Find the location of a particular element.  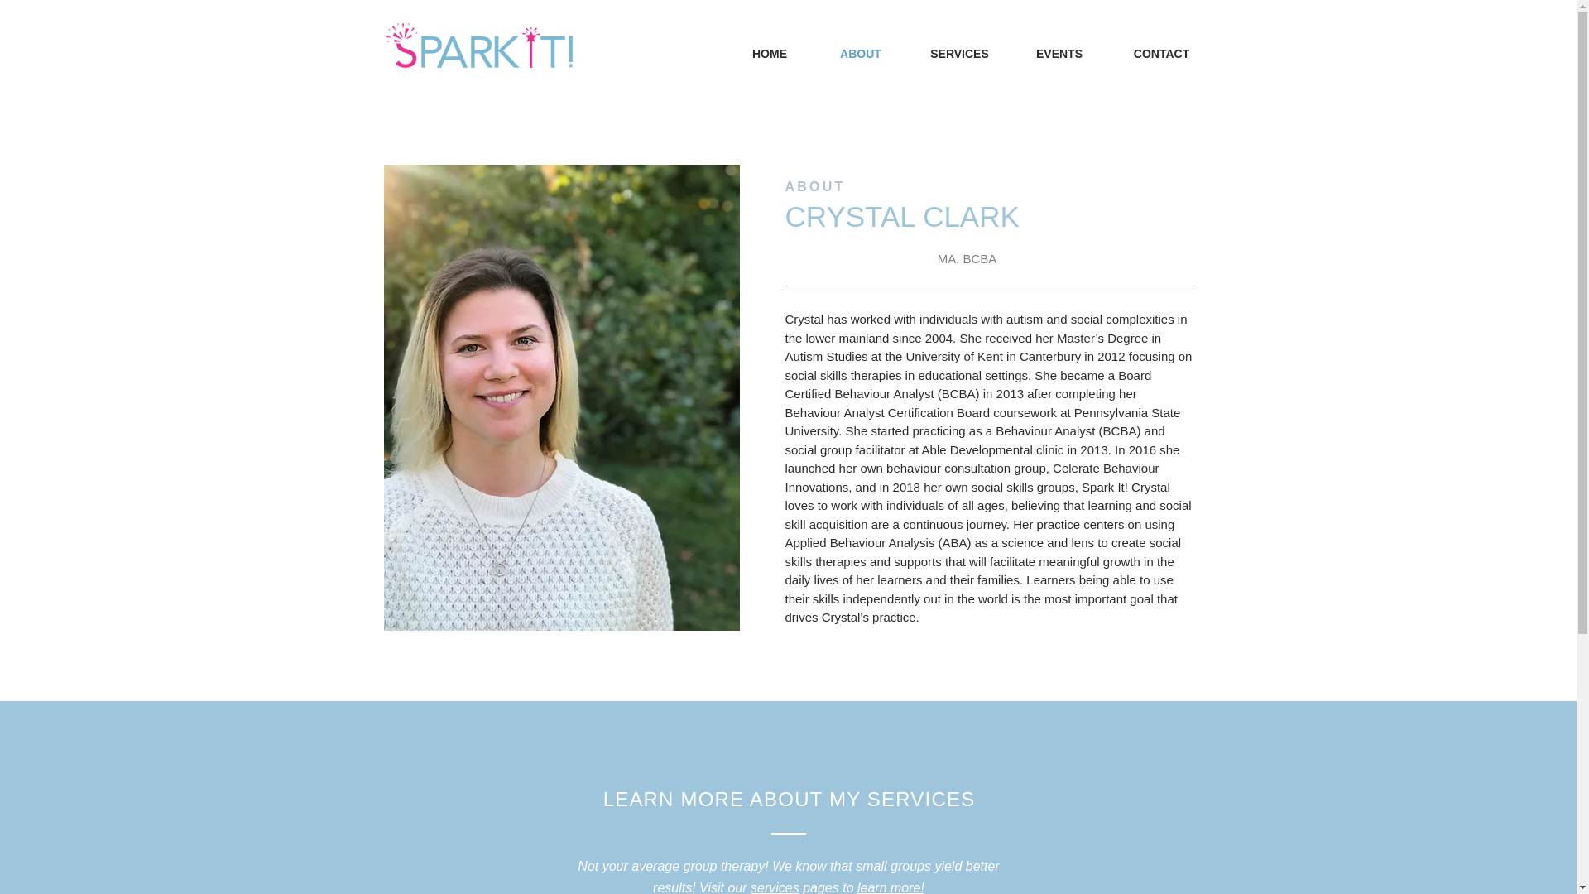

services is located at coordinates (775, 887).